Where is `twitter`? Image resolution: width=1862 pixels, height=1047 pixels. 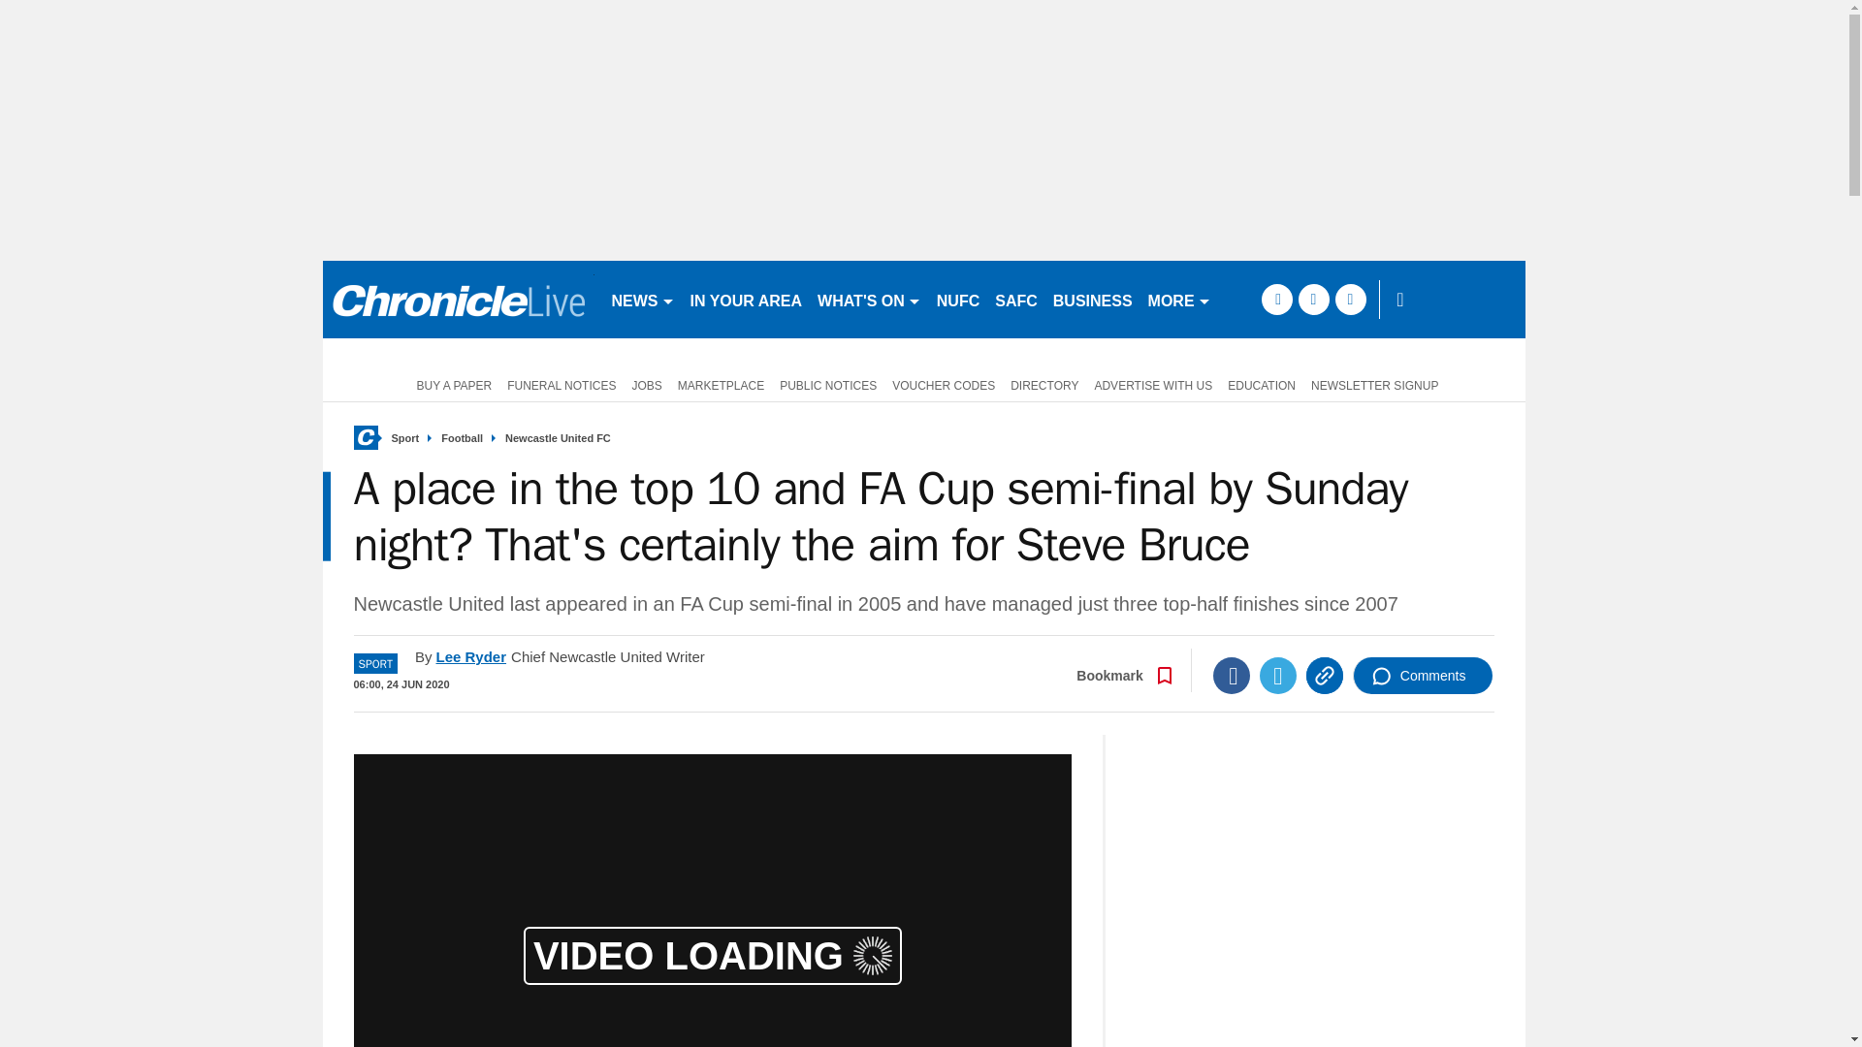 twitter is located at coordinates (1313, 299).